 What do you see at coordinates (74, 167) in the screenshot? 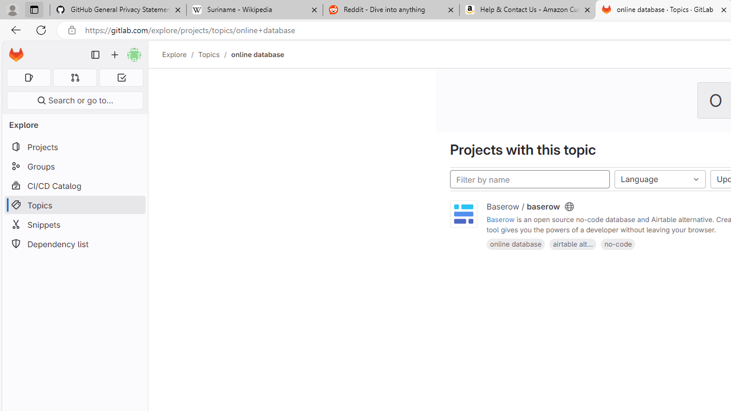
I see `Groups` at bounding box center [74, 167].